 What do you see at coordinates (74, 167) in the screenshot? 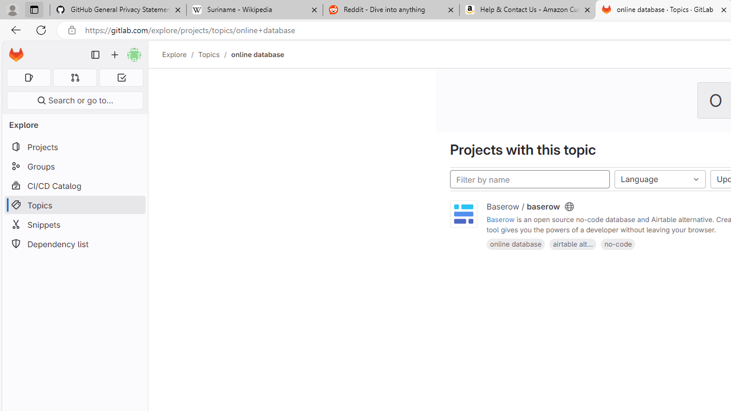
I see `Groups` at bounding box center [74, 167].